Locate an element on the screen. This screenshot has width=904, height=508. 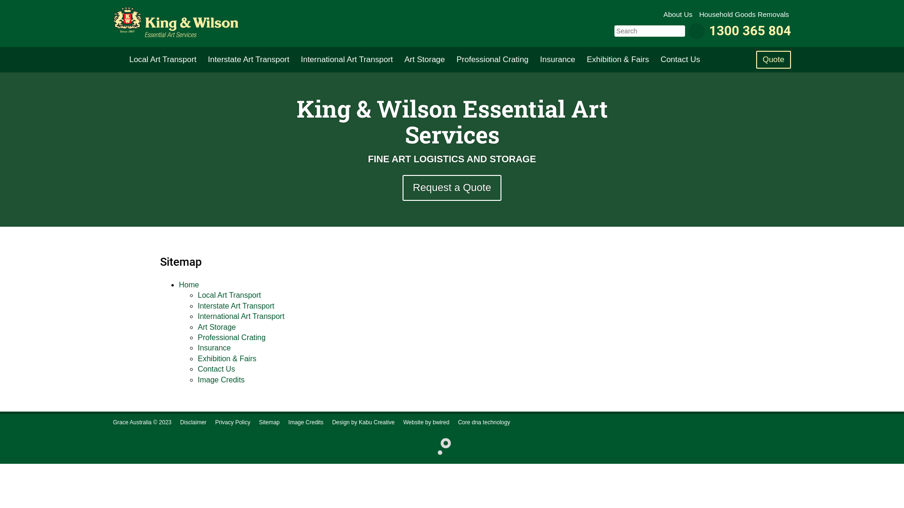
Request a Quote is located at coordinates (452, 188).